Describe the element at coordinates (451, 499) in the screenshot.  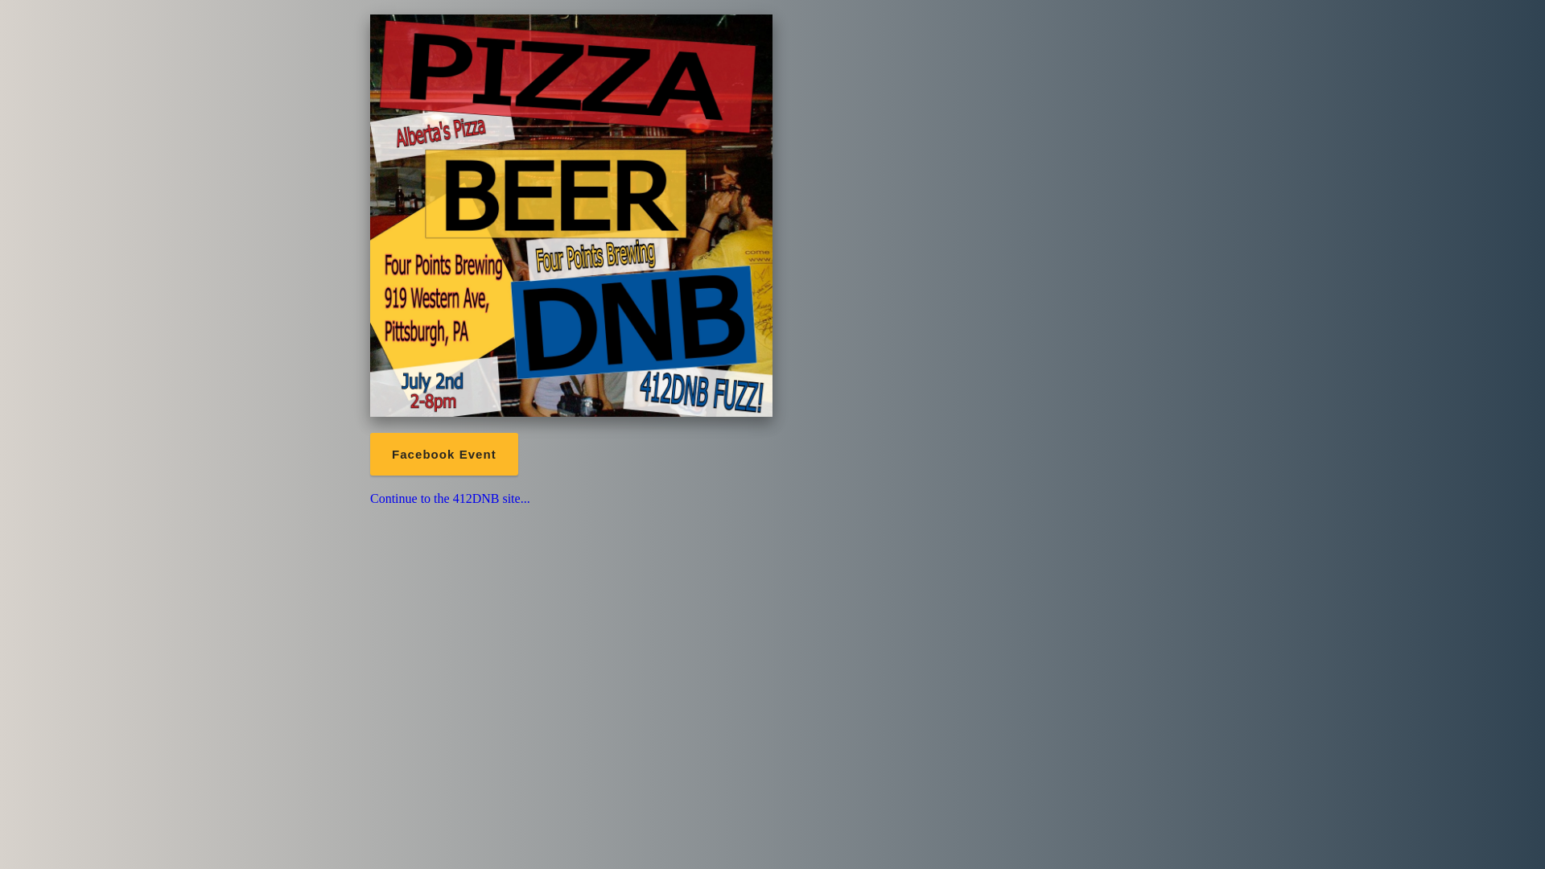
I see `Continue to the 412DNB site...` at that location.